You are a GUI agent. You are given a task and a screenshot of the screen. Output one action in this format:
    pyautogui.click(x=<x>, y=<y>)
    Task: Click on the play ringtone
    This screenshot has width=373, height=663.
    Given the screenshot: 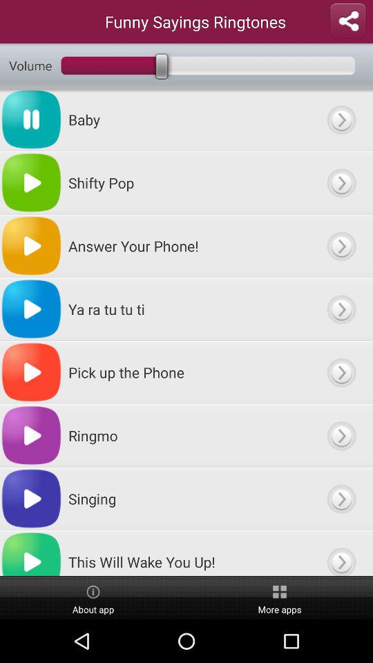 What is the action you would take?
    pyautogui.click(x=341, y=182)
    